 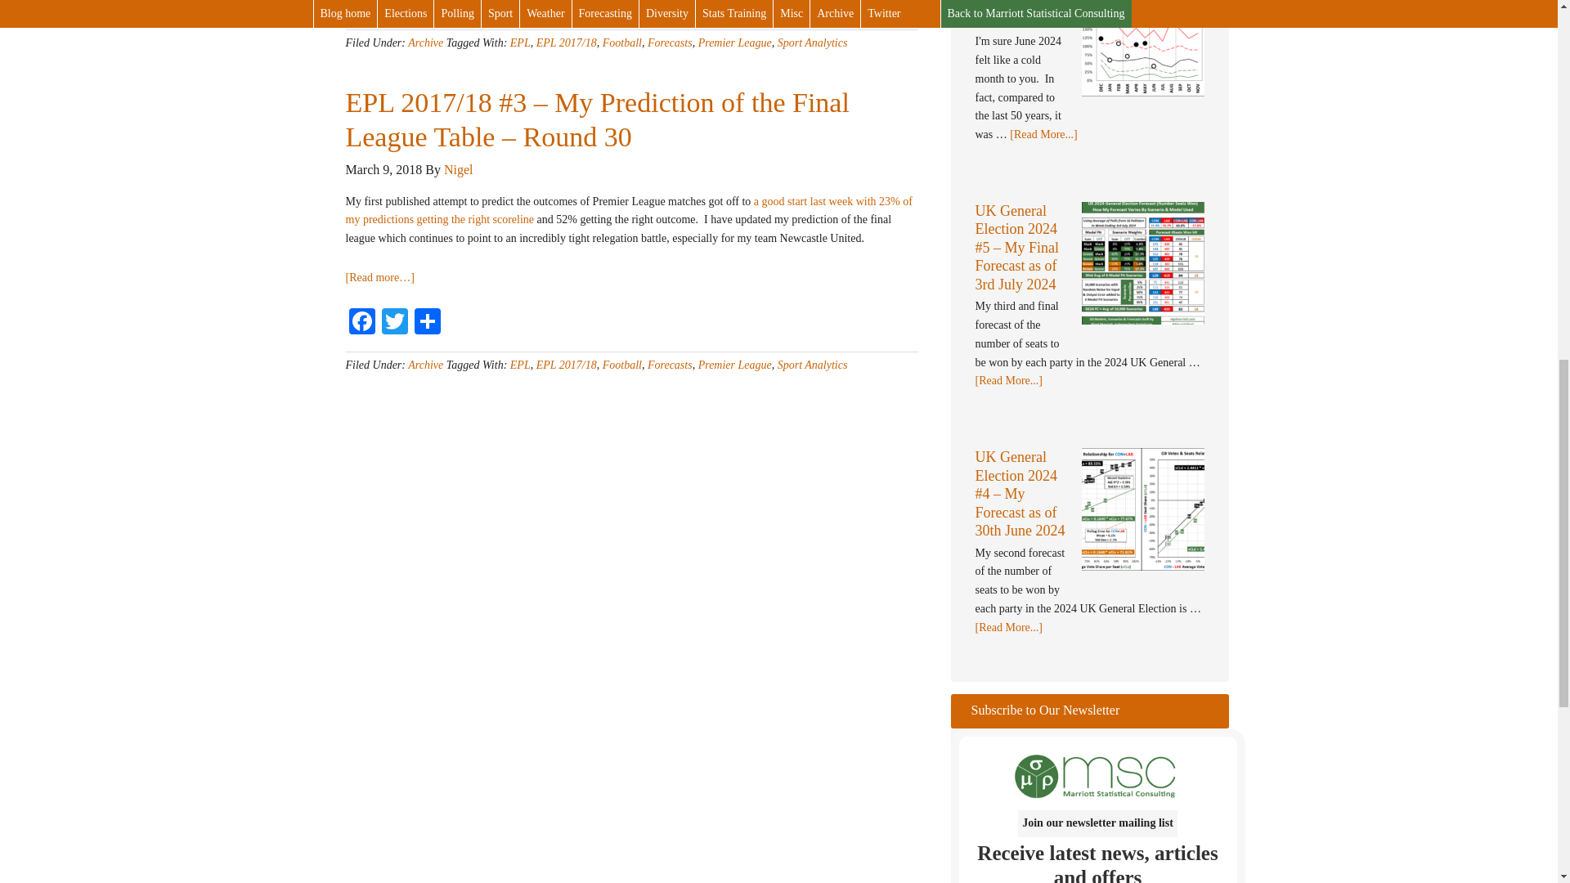 What do you see at coordinates (394, 8) in the screenshot?
I see `Twitter` at bounding box center [394, 8].